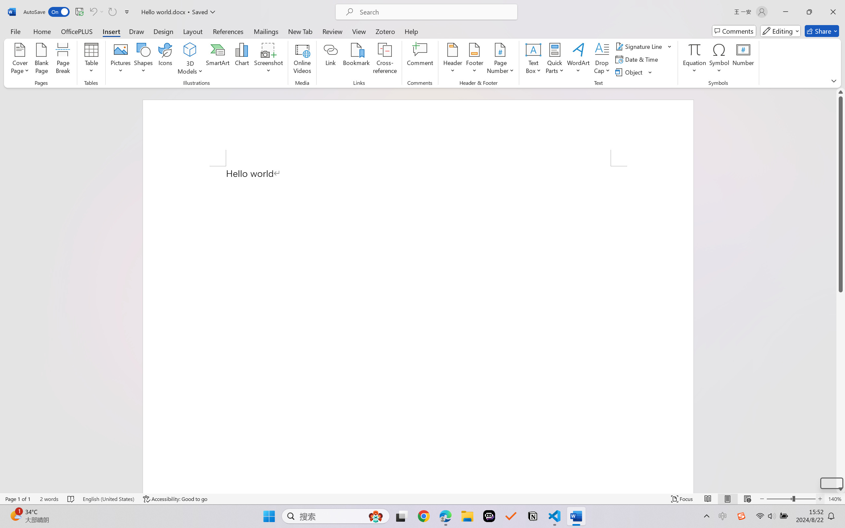 The width and height of the screenshot is (845, 528). I want to click on Share, so click(822, 31).